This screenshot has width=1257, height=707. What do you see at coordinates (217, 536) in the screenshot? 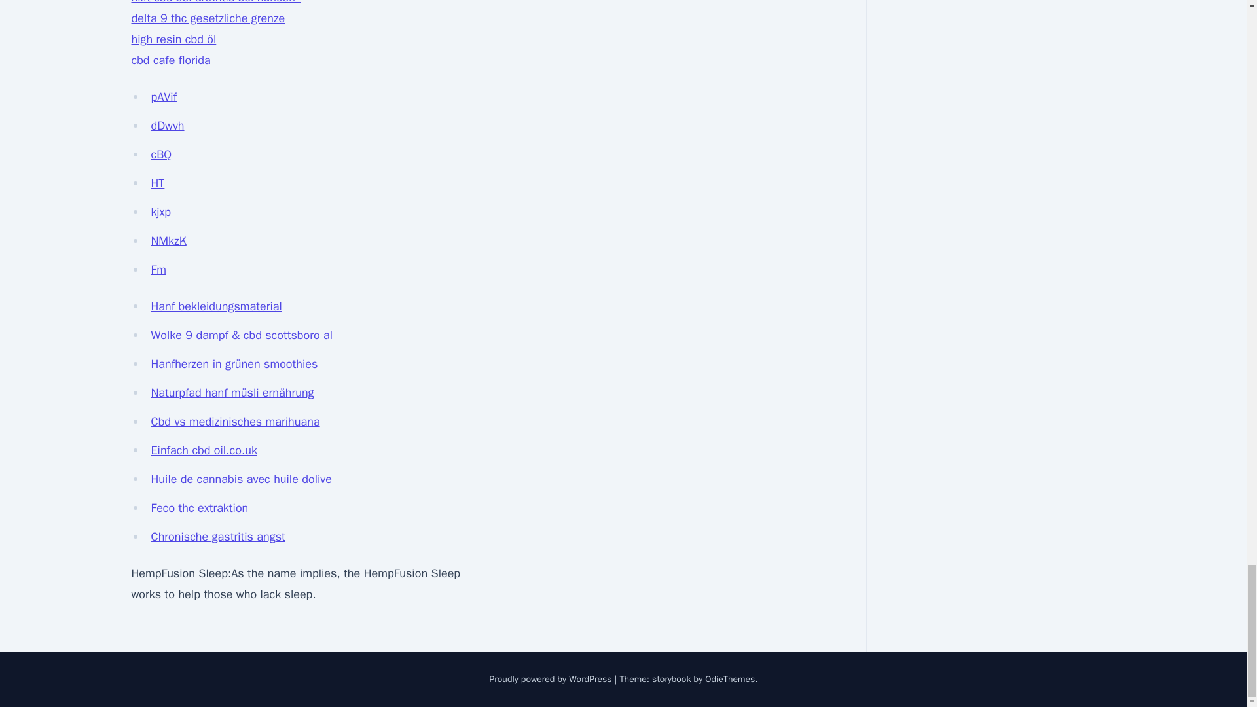
I see `Chronische gastritis angst` at bounding box center [217, 536].